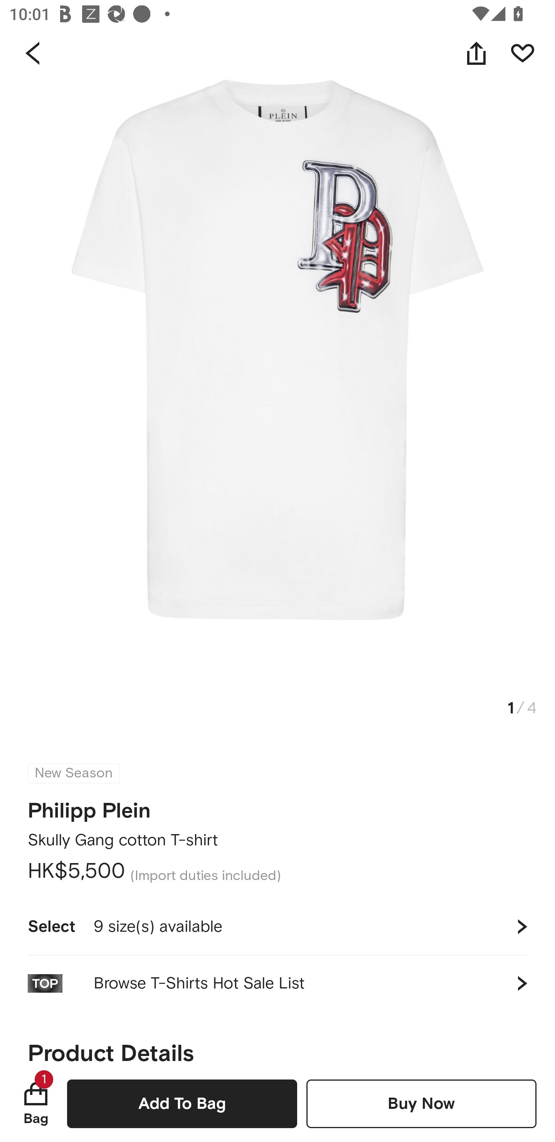 Image resolution: width=555 pixels, height=1142 pixels. What do you see at coordinates (277, 983) in the screenshot?
I see `Browse T-Shirts Hot Sale List` at bounding box center [277, 983].